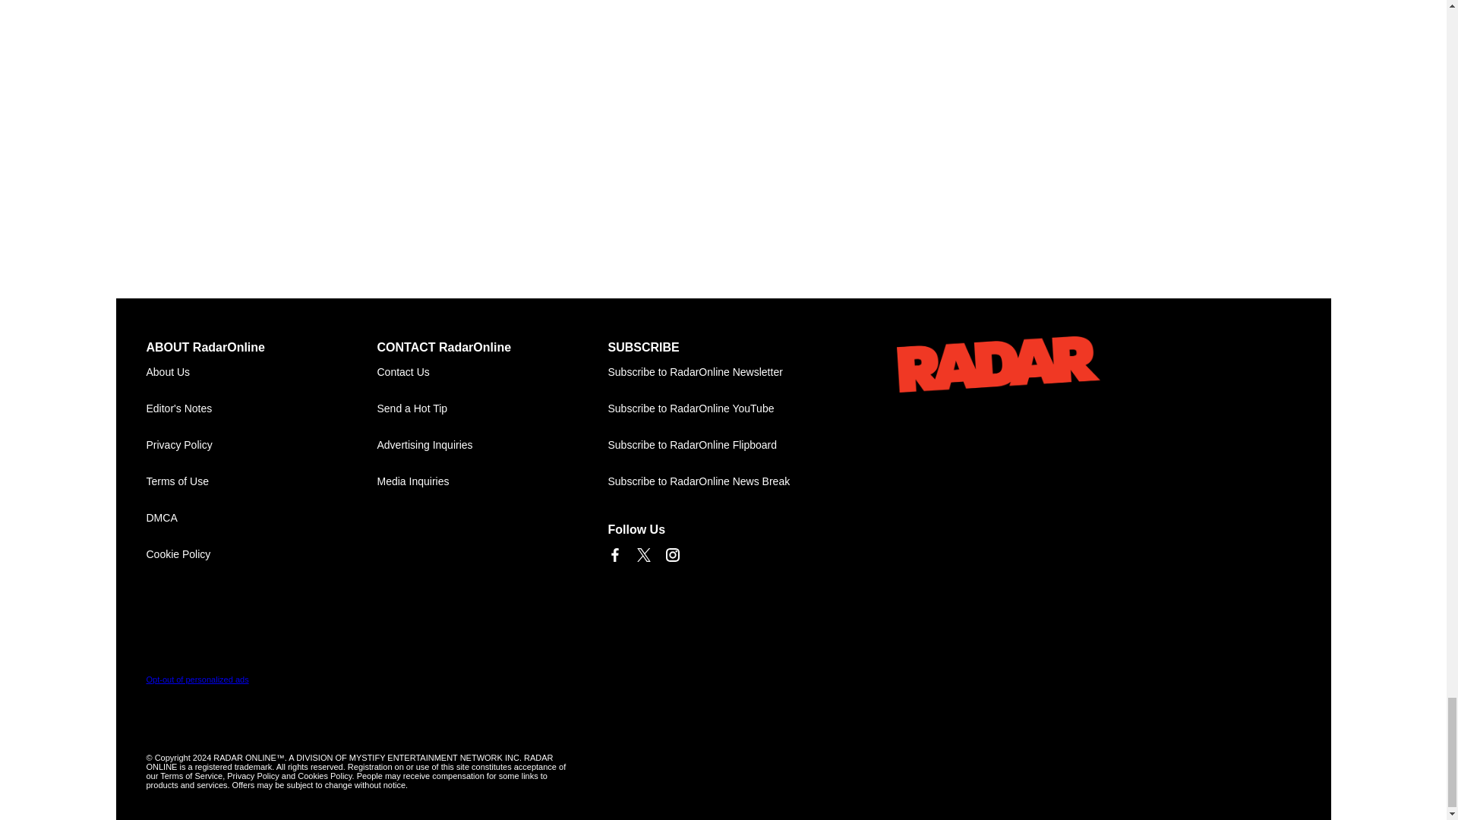 The image size is (1458, 820). Describe the element at coordinates (261, 554) in the screenshot. I see `Cookie Policy` at that location.